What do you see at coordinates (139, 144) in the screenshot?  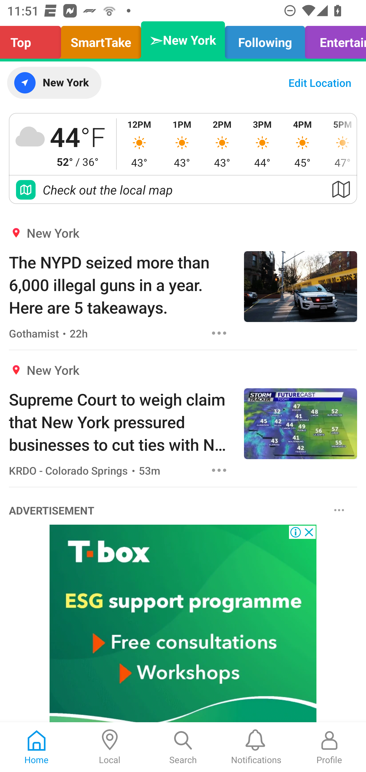 I see `12PM 43°` at bounding box center [139, 144].